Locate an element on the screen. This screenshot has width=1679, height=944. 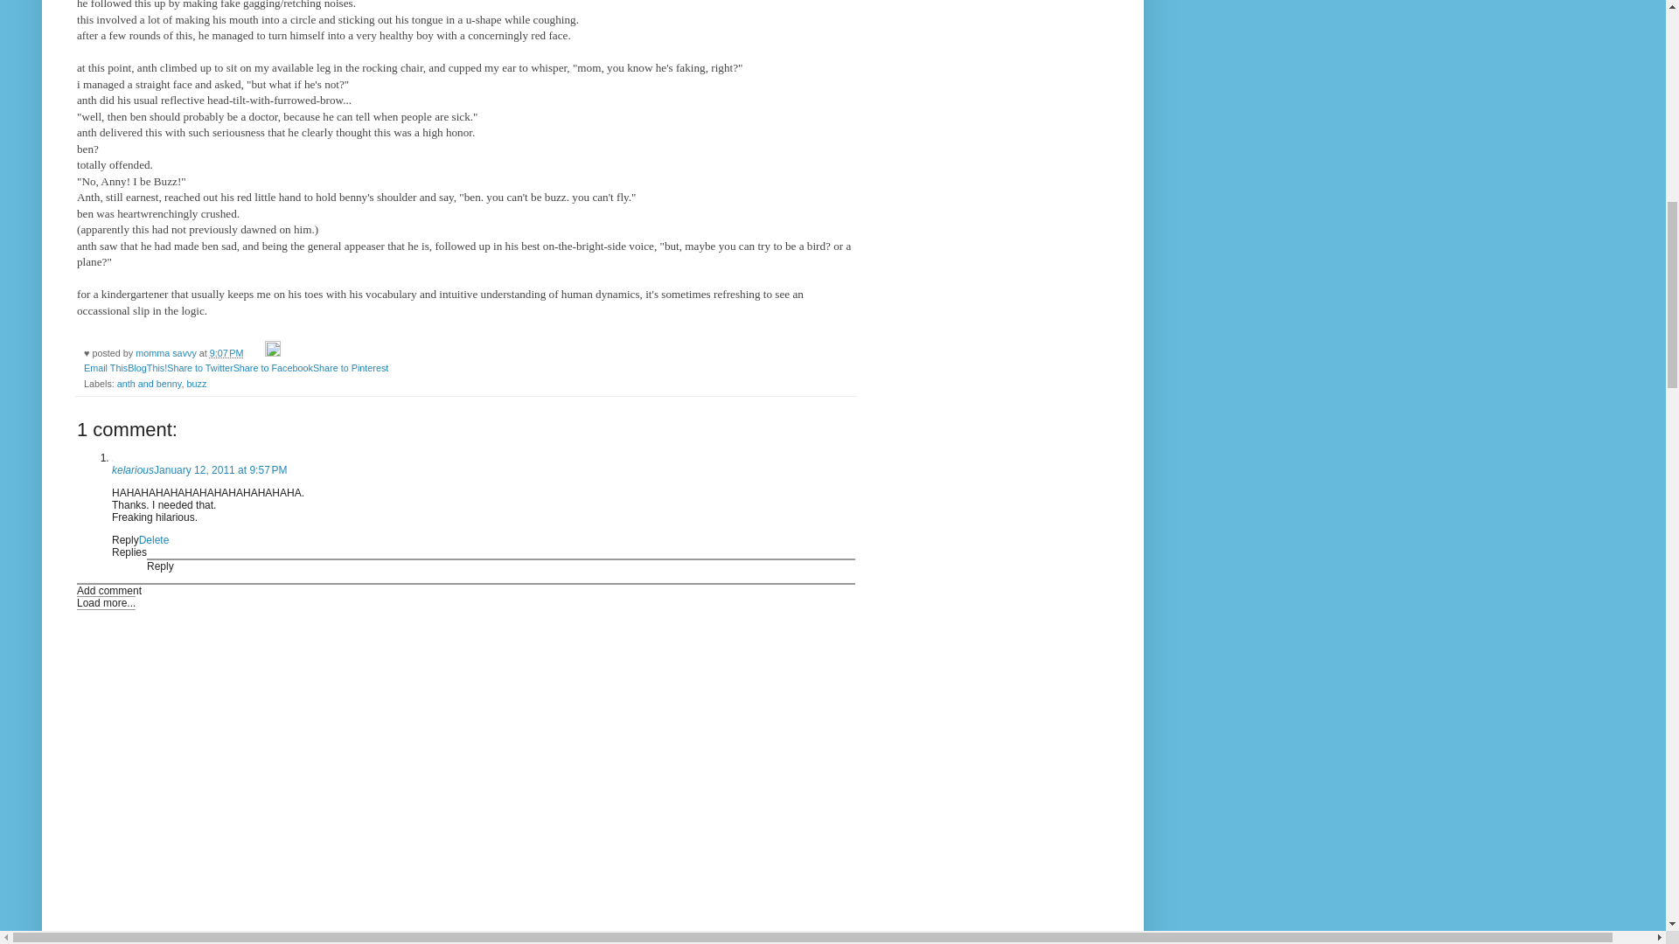
Reply is located at coordinates (126, 540).